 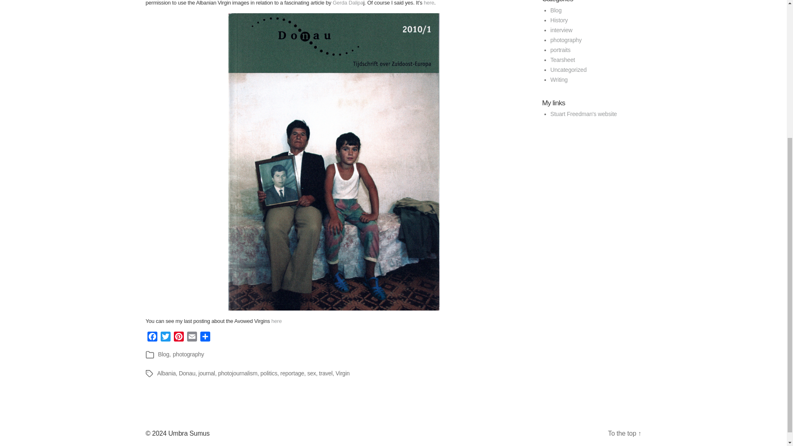 I want to click on interview, so click(x=561, y=30).